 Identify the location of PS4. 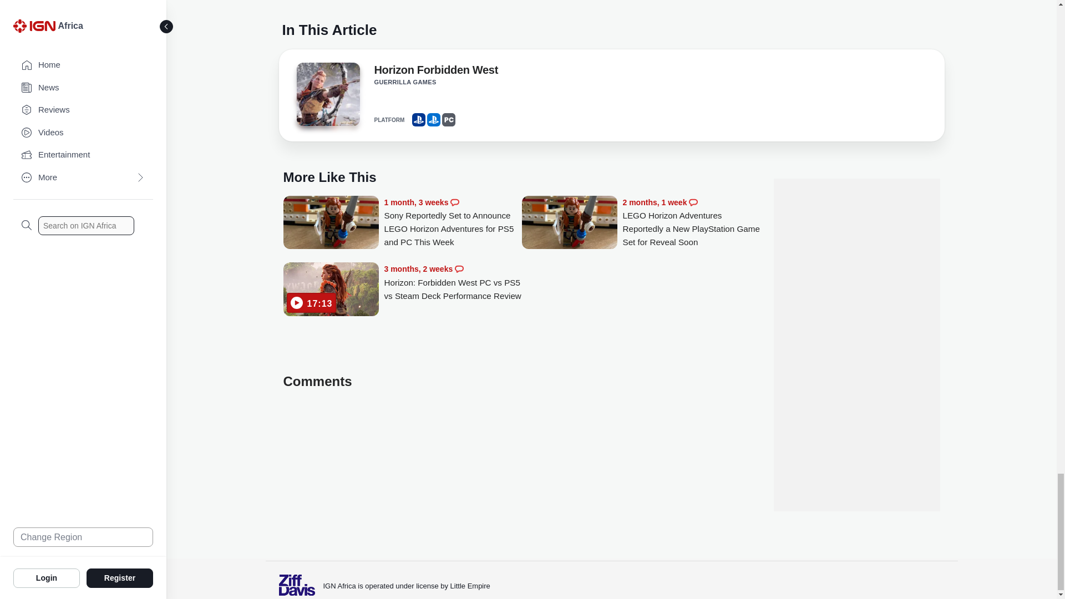
(418, 120).